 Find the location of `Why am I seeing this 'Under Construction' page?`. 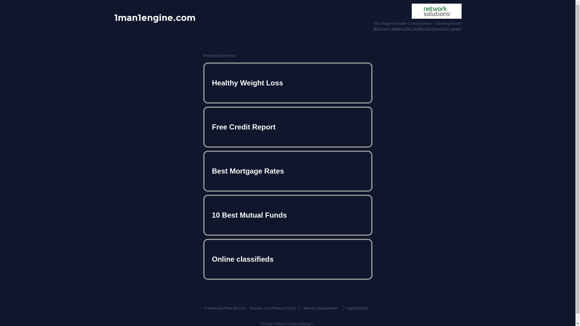

Why am I seeing this 'Under Construction' page? is located at coordinates (417, 28).